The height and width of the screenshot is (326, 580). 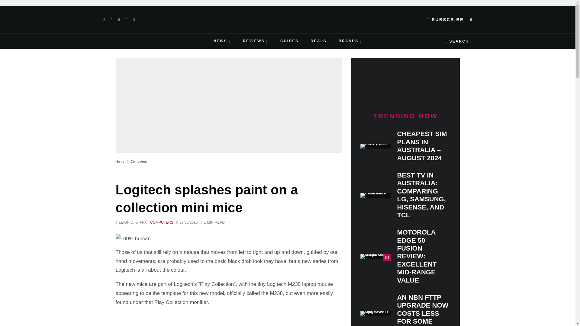 I want to click on NEWS, so click(x=222, y=41).